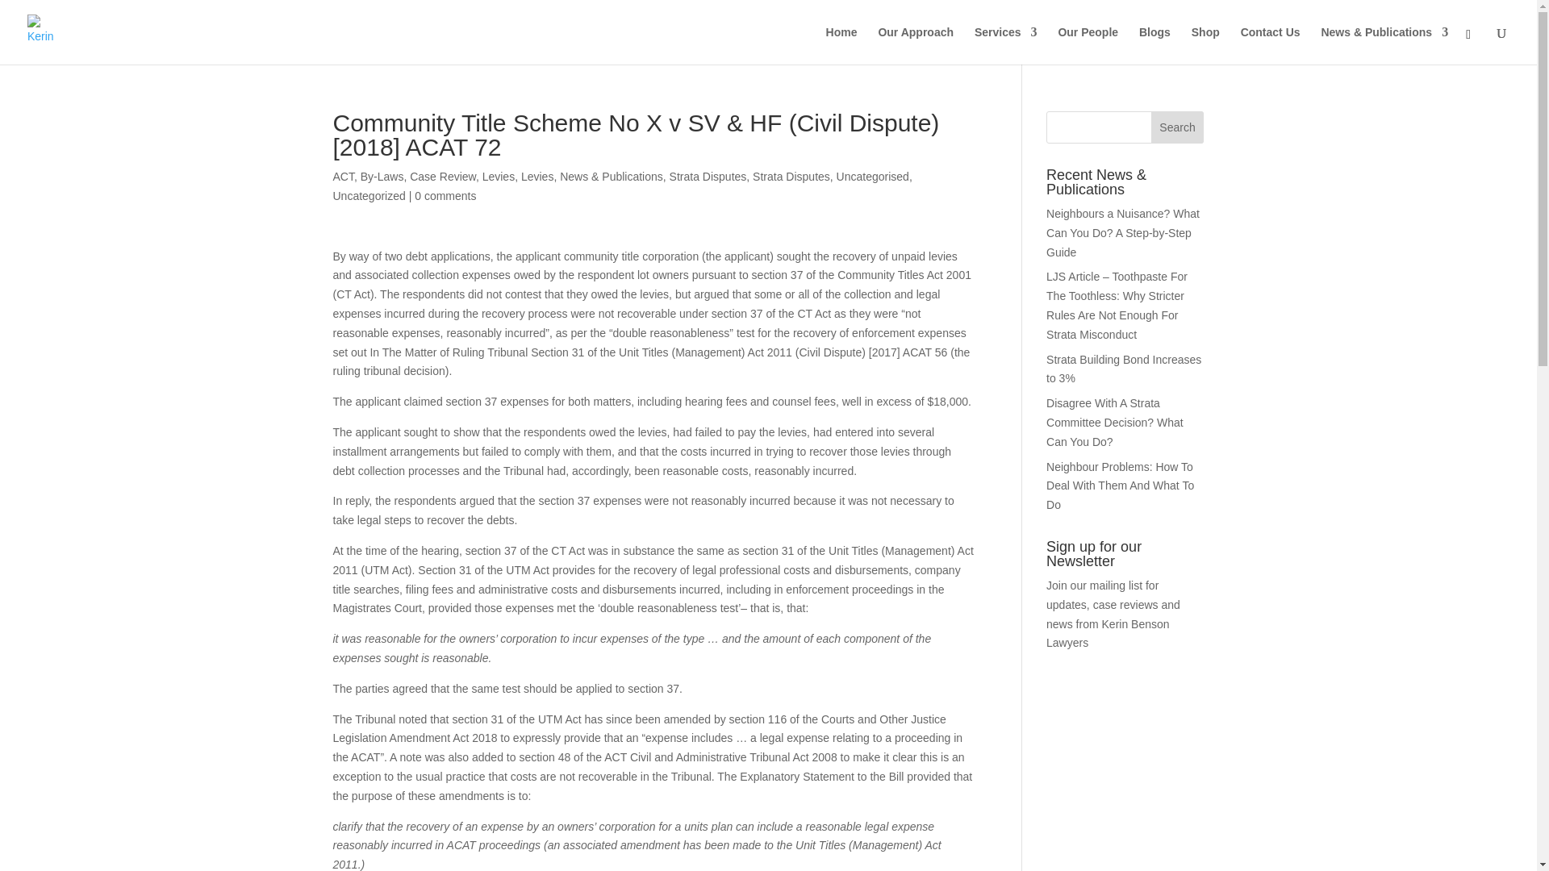 This screenshot has height=871, width=1549. Describe the element at coordinates (382, 176) in the screenshot. I see `By-Laws` at that location.